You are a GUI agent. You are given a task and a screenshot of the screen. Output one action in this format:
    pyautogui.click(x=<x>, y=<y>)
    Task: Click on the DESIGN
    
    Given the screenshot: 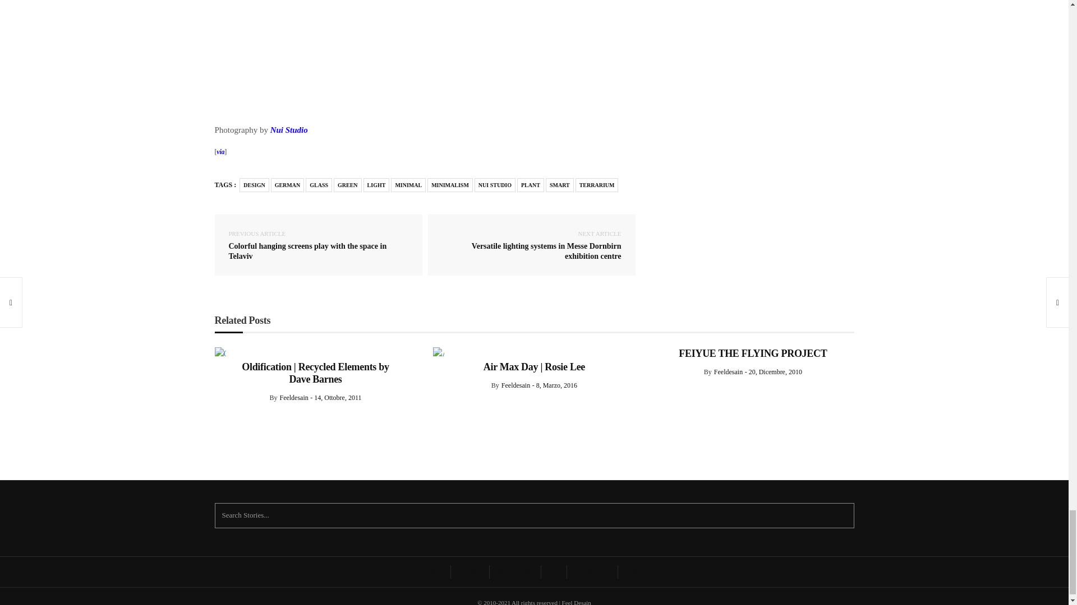 What is the action you would take?
    pyautogui.click(x=254, y=185)
    